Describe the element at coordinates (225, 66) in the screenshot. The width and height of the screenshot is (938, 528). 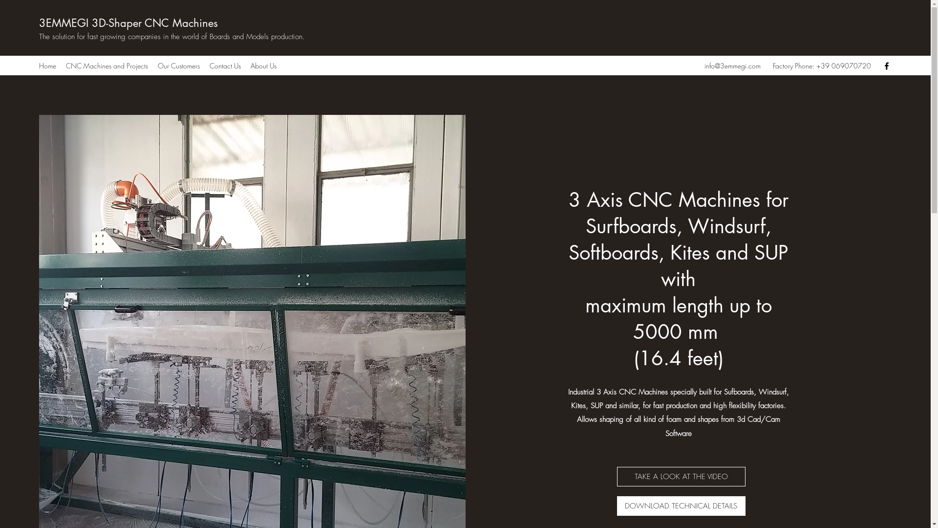
I see `Contact Us` at that location.